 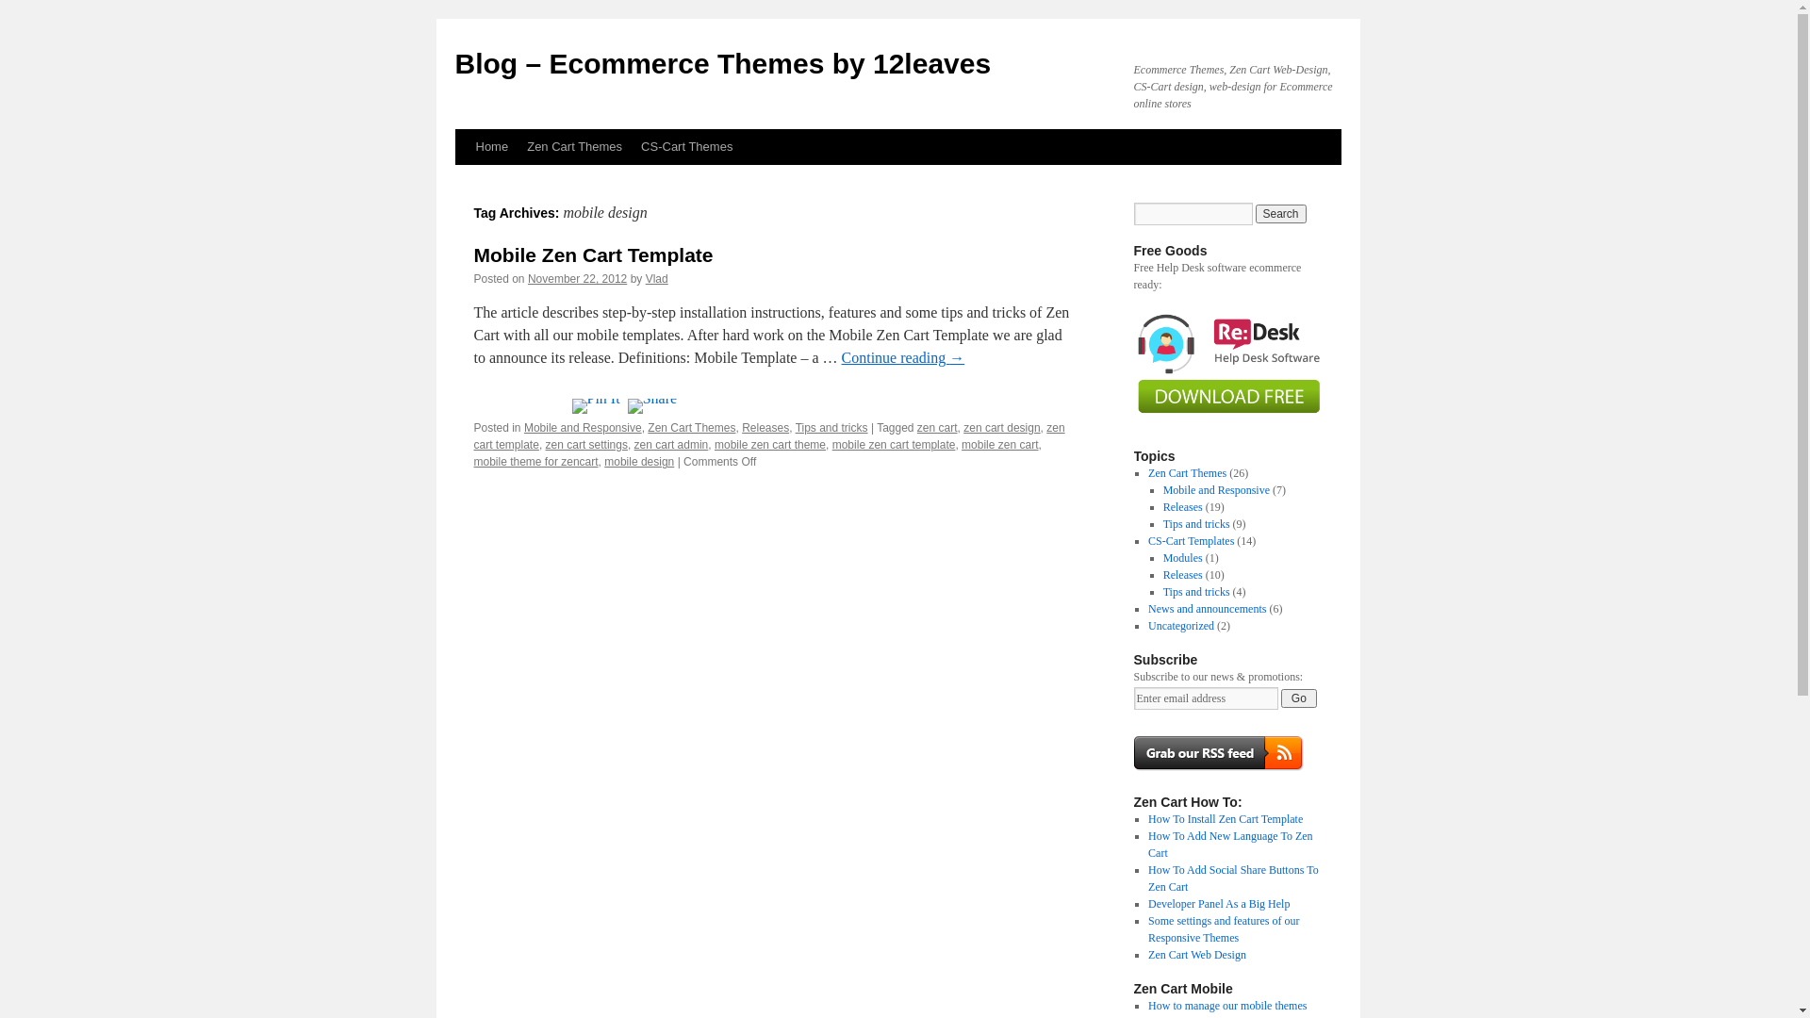 What do you see at coordinates (671, 445) in the screenshot?
I see `zen cart admin` at bounding box center [671, 445].